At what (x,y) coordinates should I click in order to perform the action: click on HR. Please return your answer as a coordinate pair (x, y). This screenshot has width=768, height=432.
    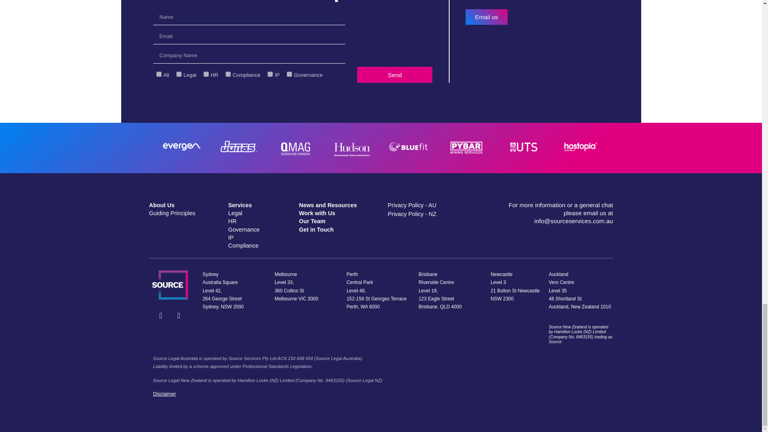
    Looking at the image, I should click on (206, 74).